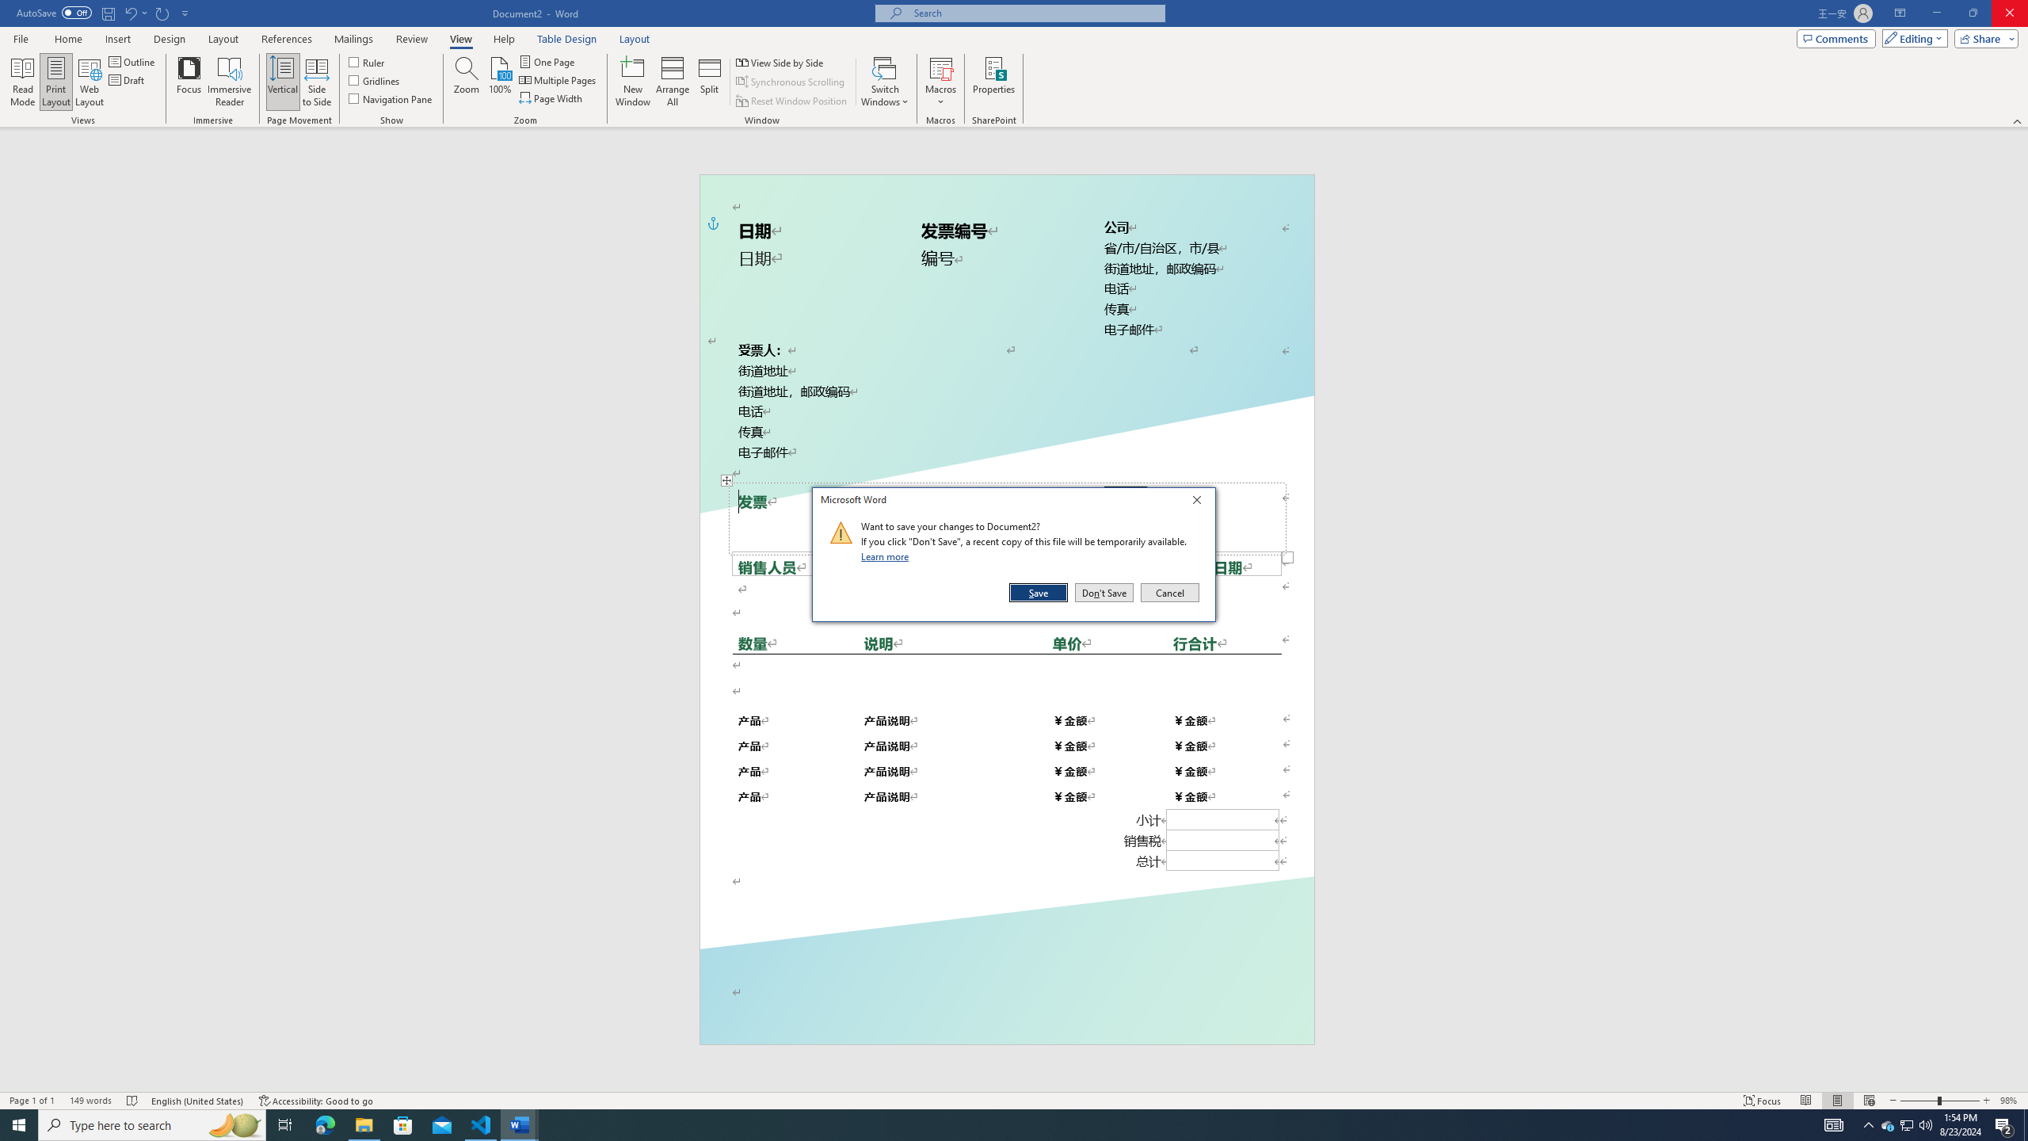  I want to click on Synchronous Scrolling, so click(791, 82).